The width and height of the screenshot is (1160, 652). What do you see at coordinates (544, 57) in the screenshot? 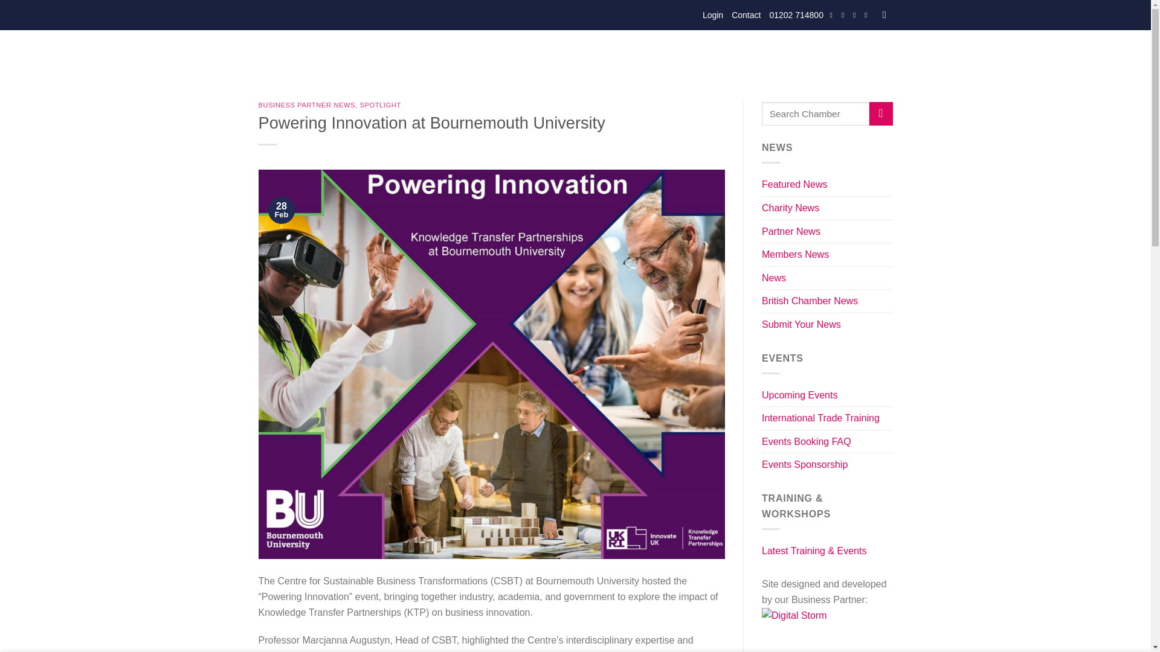
I see `Membership` at bounding box center [544, 57].